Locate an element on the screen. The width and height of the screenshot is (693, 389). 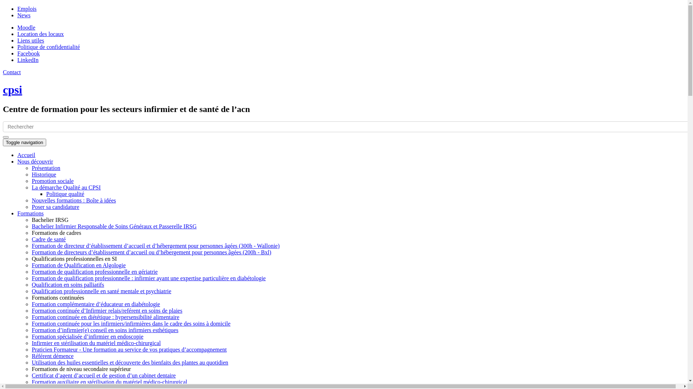
Historique is located at coordinates (44, 174).